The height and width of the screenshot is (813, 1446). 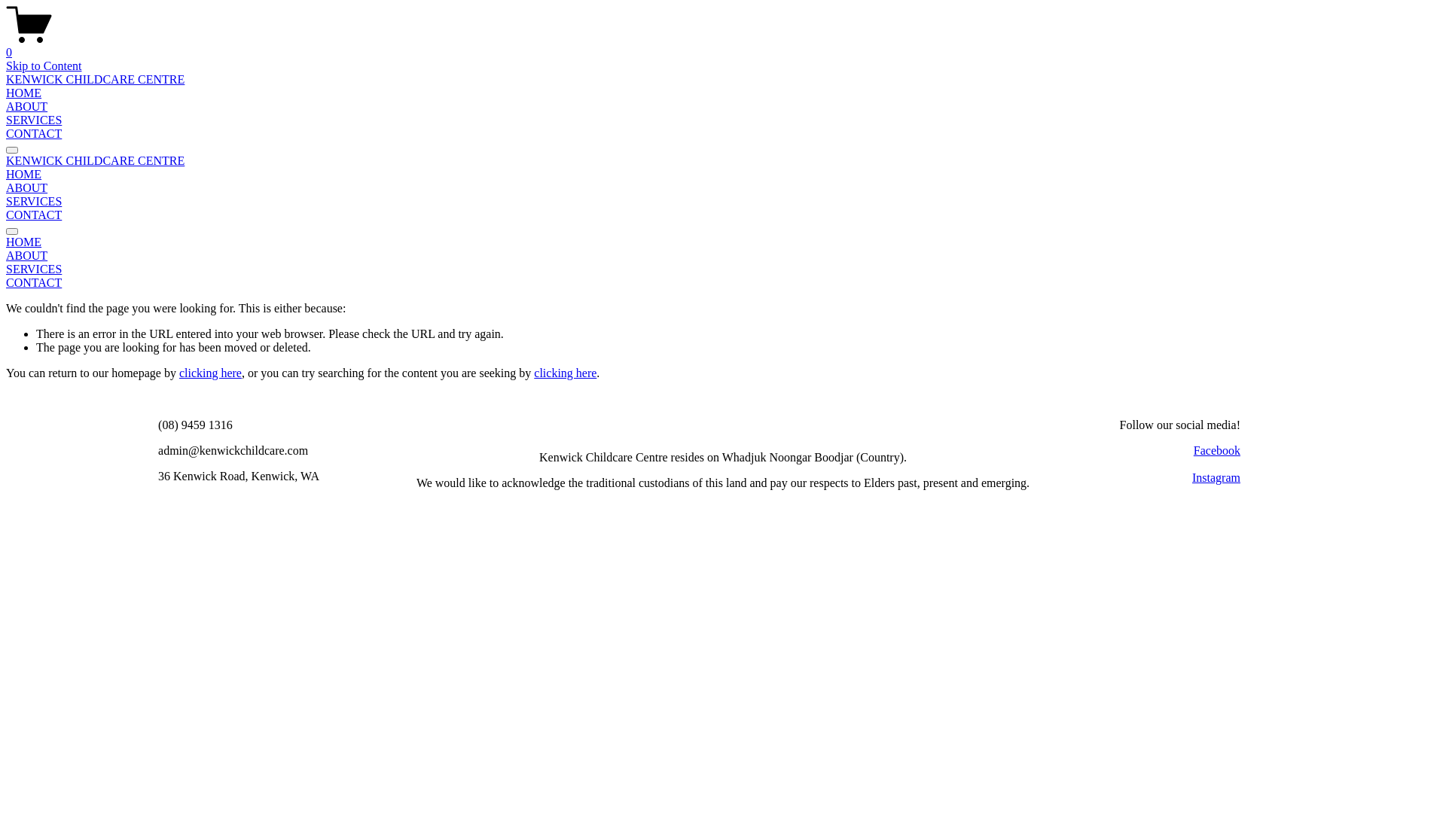 What do you see at coordinates (34, 120) in the screenshot?
I see `SERVICES` at bounding box center [34, 120].